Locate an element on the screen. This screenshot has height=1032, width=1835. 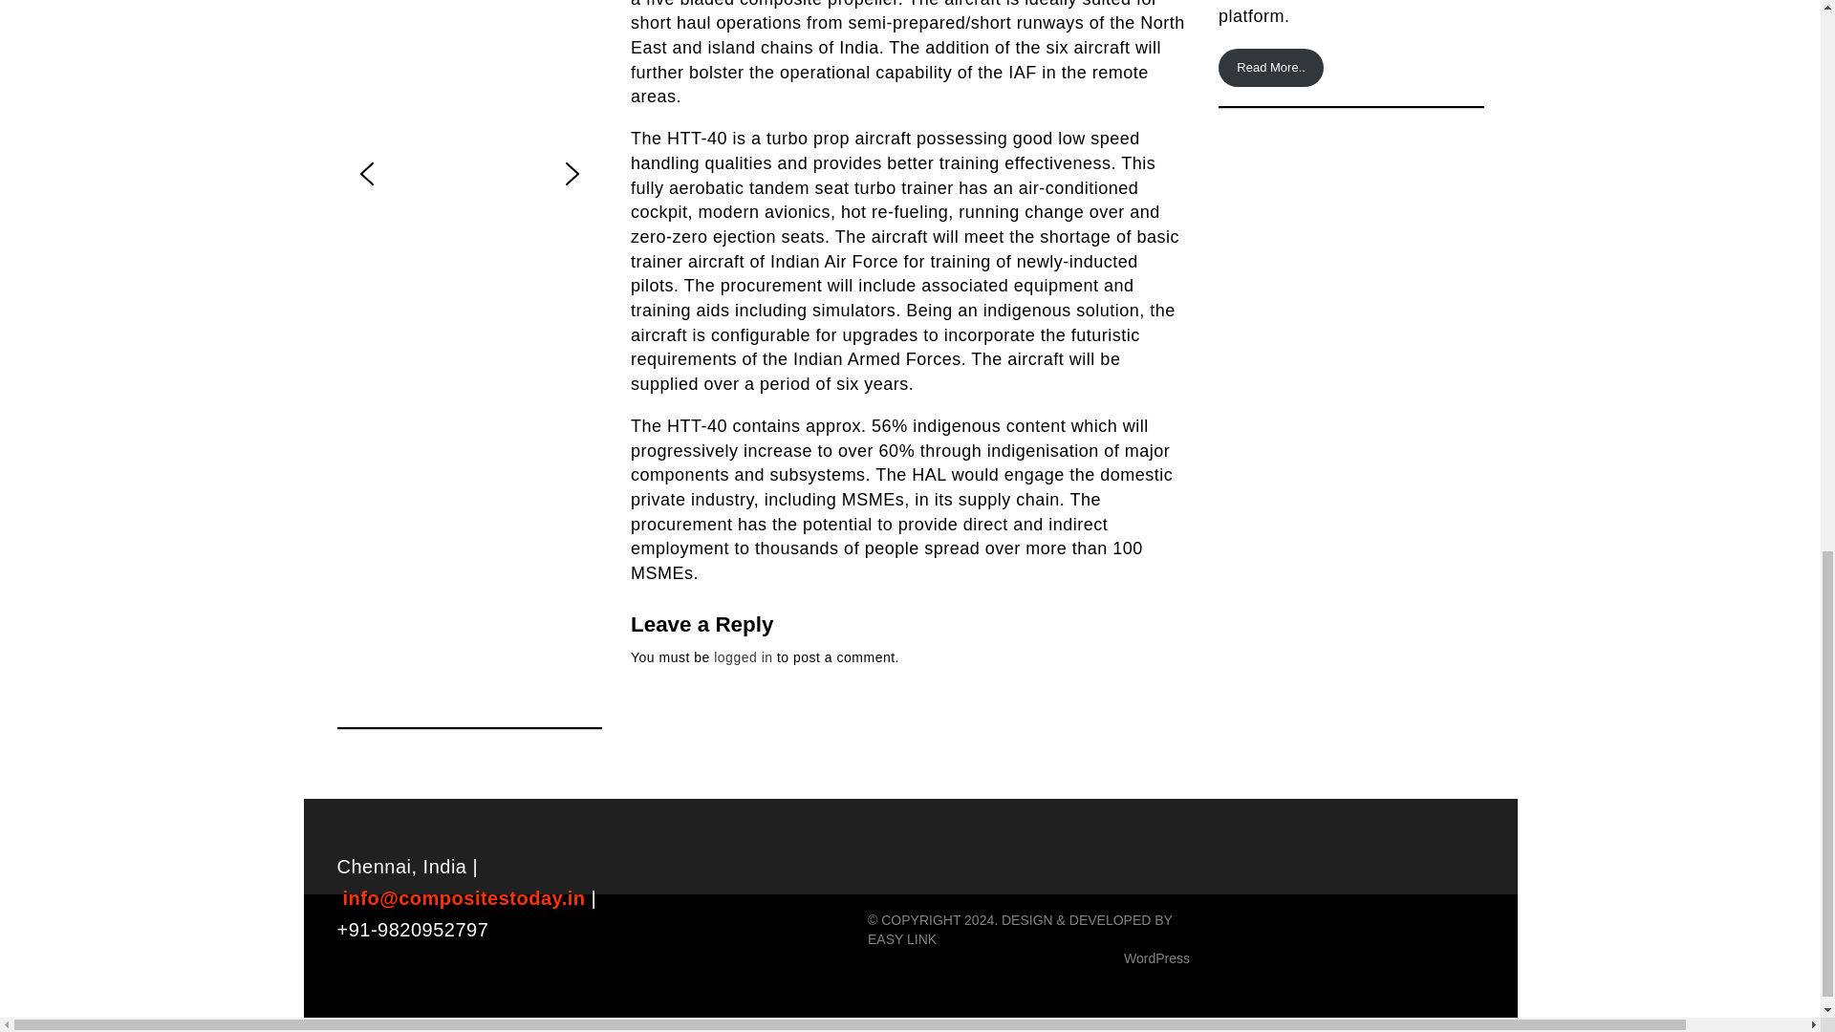
logged in is located at coordinates (743, 657).